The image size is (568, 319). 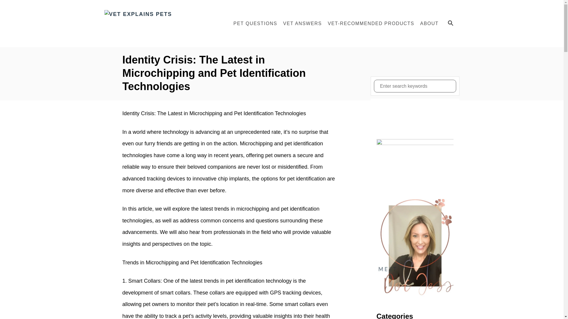 What do you see at coordinates (9, 9) in the screenshot?
I see `Search` at bounding box center [9, 9].